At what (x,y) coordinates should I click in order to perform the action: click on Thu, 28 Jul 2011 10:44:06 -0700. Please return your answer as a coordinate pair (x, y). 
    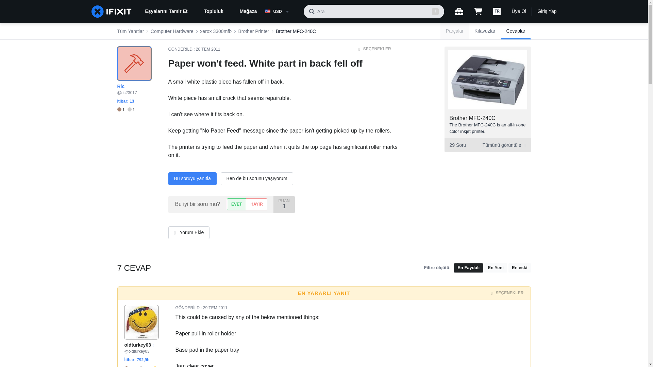
    Looking at the image, I should click on (208, 49).